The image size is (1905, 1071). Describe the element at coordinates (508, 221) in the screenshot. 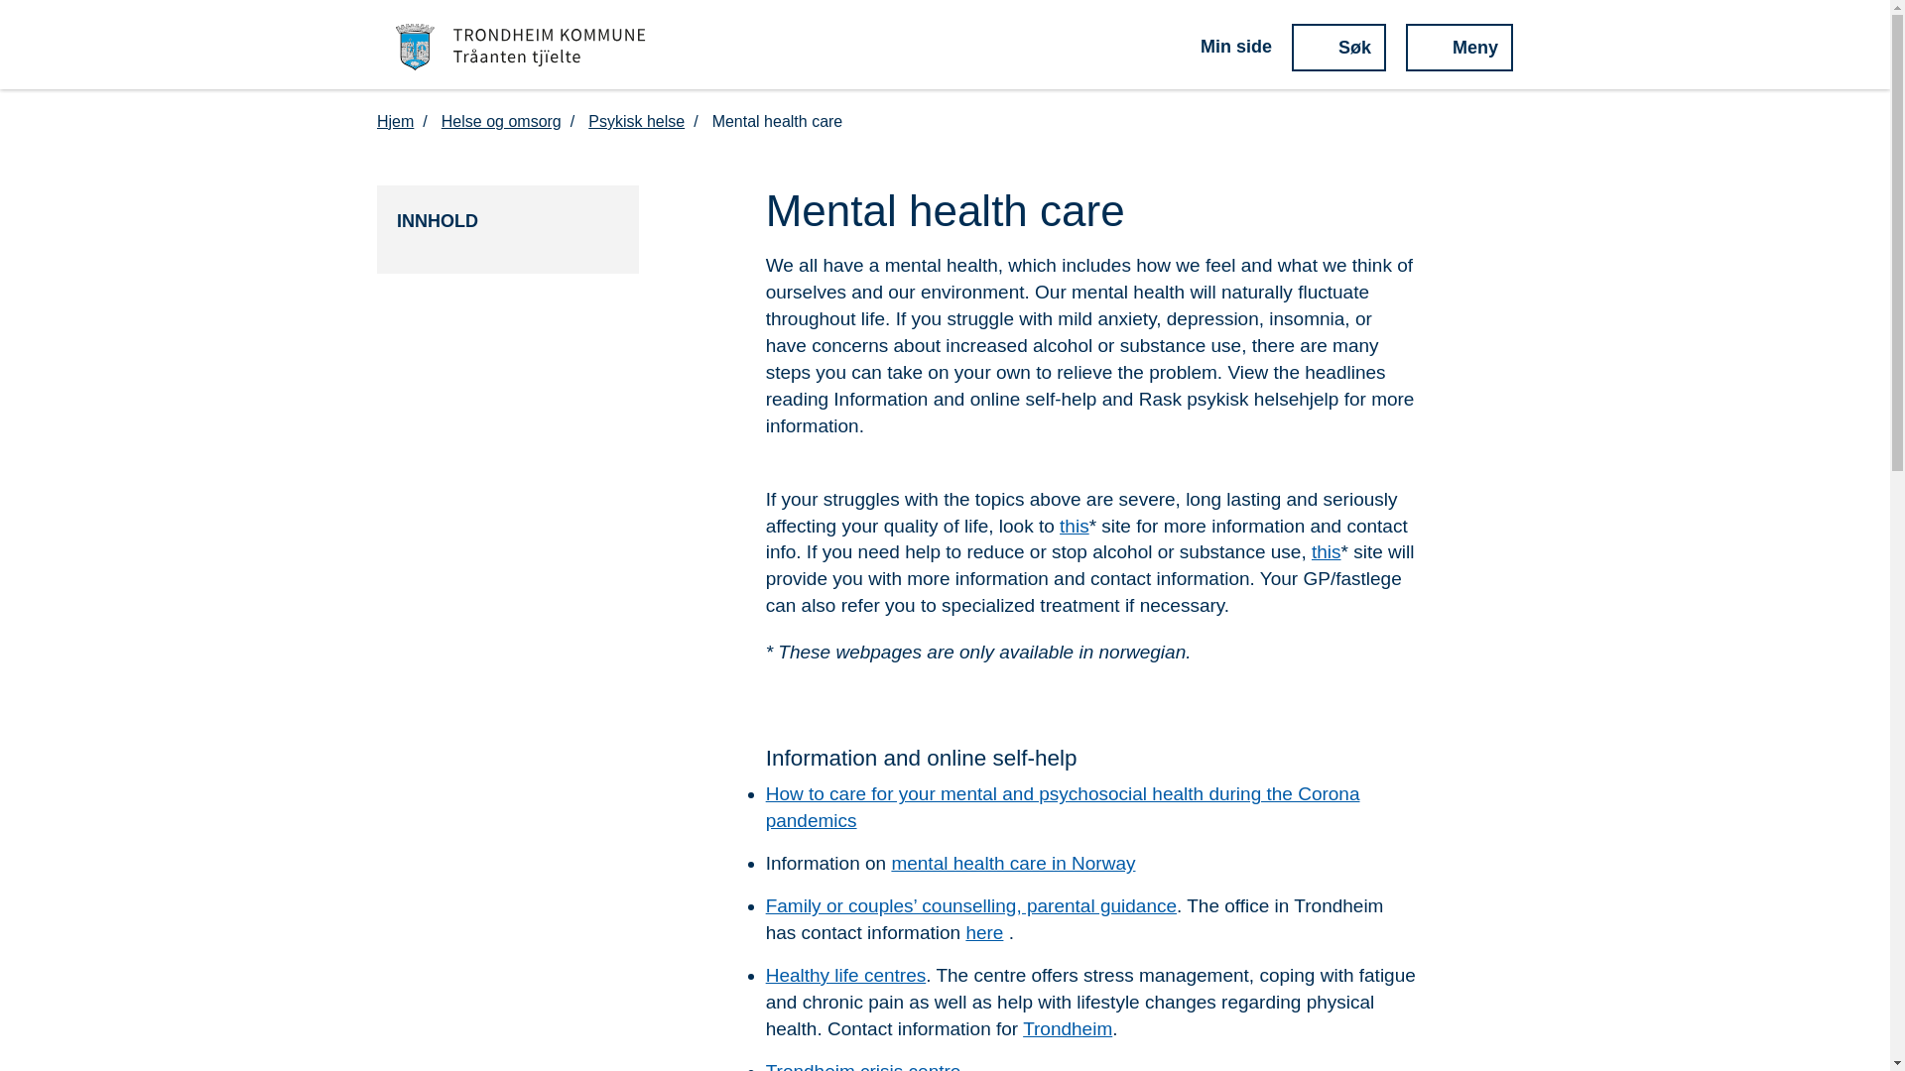

I see `INNHOLD` at that location.